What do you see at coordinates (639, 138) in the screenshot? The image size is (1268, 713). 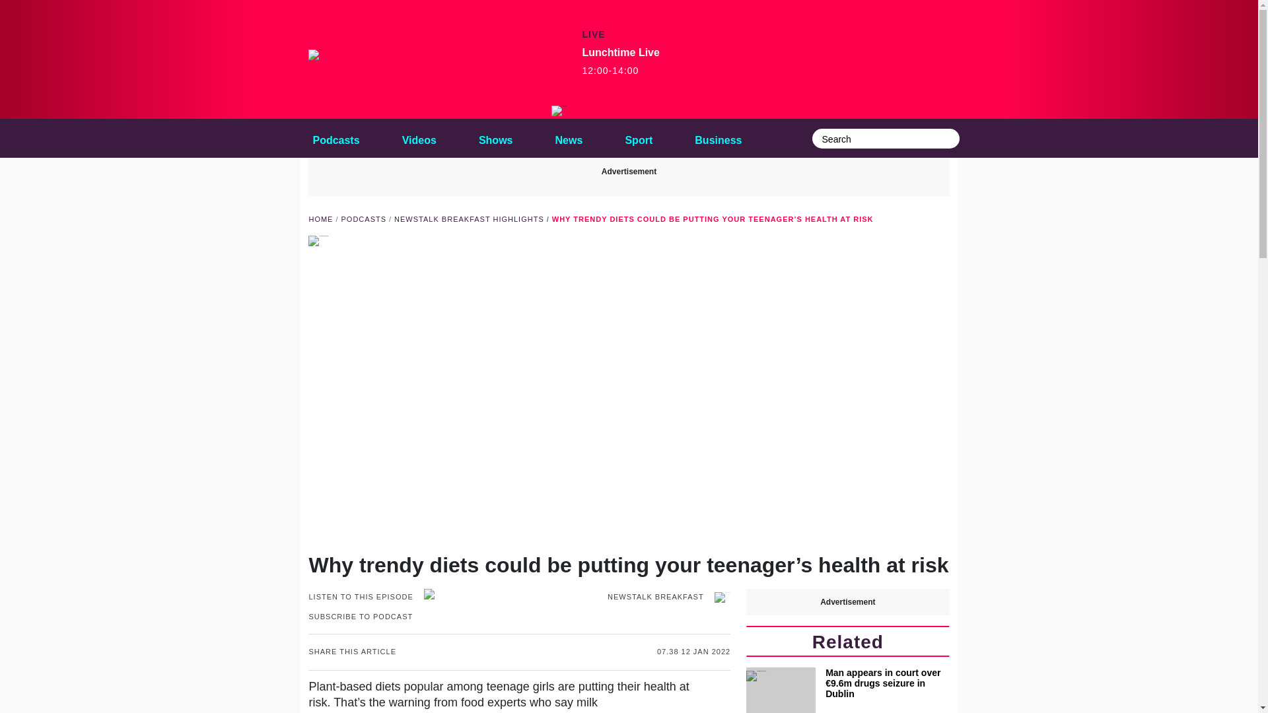 I see `Podcasts` at bounding box center [639, 138].